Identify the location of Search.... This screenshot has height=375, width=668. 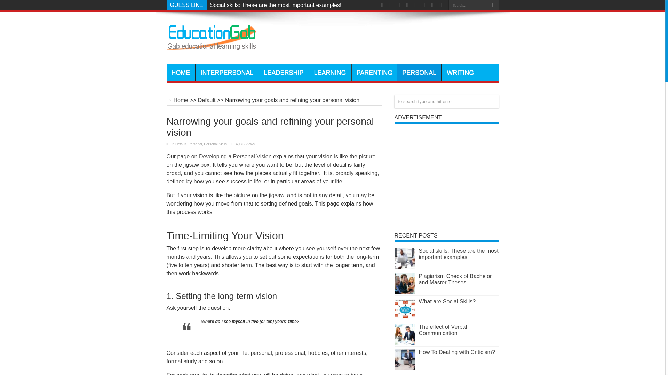
(468, 5).